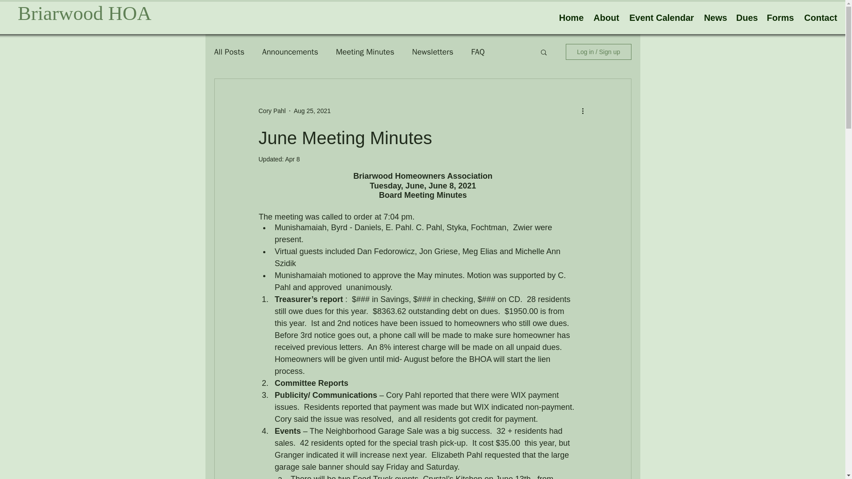  Describe the element at coordinates (433, 51) in the screenshot. I see `Newsletters` at that location.